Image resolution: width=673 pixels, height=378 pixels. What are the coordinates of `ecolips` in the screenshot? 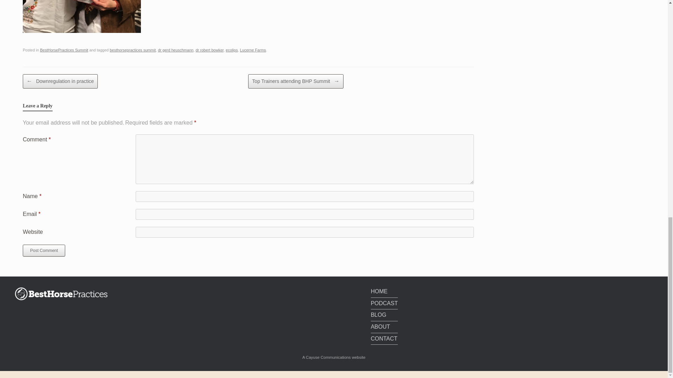 It's located at (231, 50).